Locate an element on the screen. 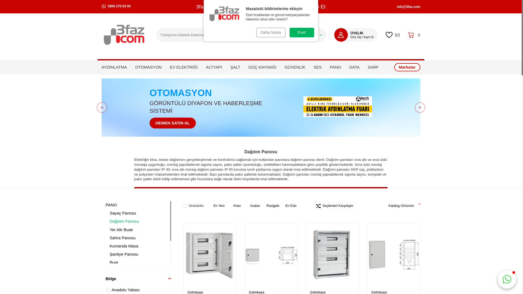 The width and height of the screenshot is (523, 294). Daha Sonra is located at coordinates (271, 33).